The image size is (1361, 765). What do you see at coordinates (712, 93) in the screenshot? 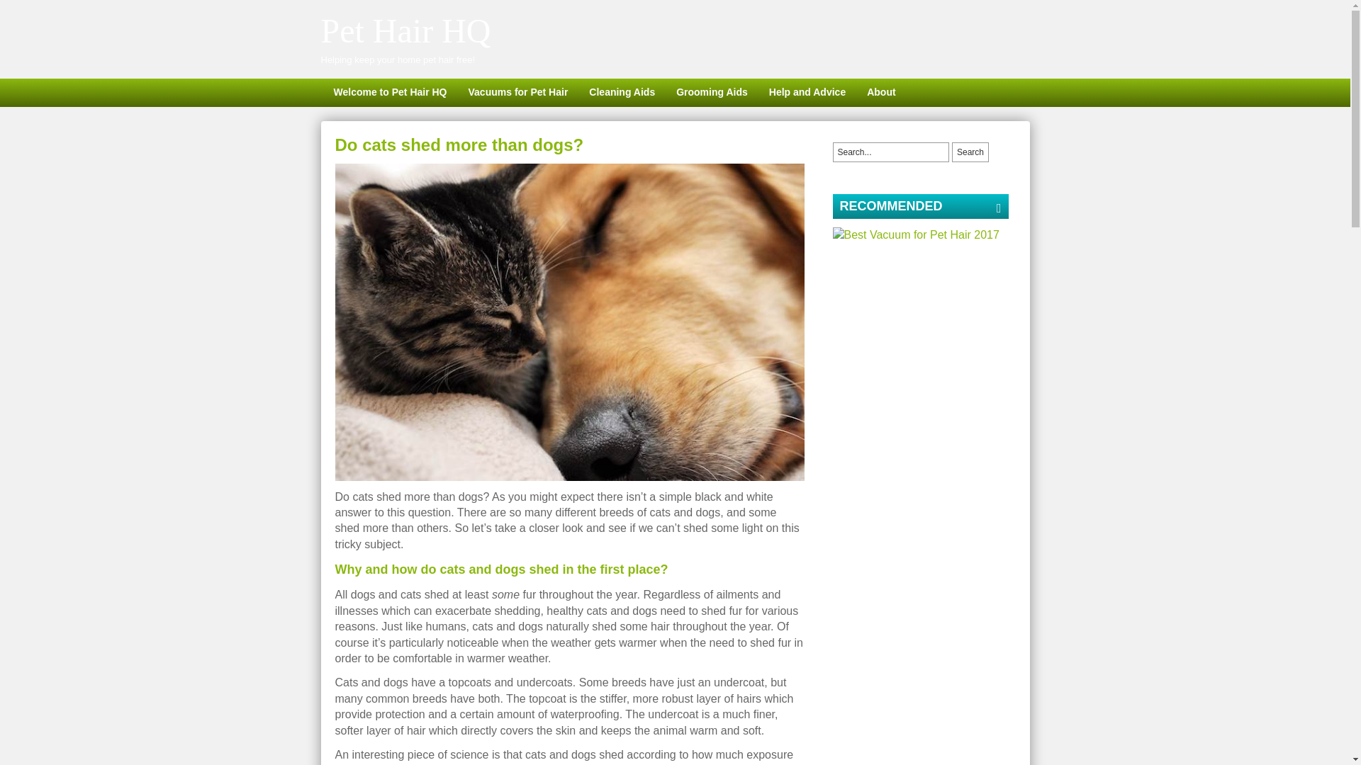
I see `Grooming Aids` at bounding box center [712, 93].